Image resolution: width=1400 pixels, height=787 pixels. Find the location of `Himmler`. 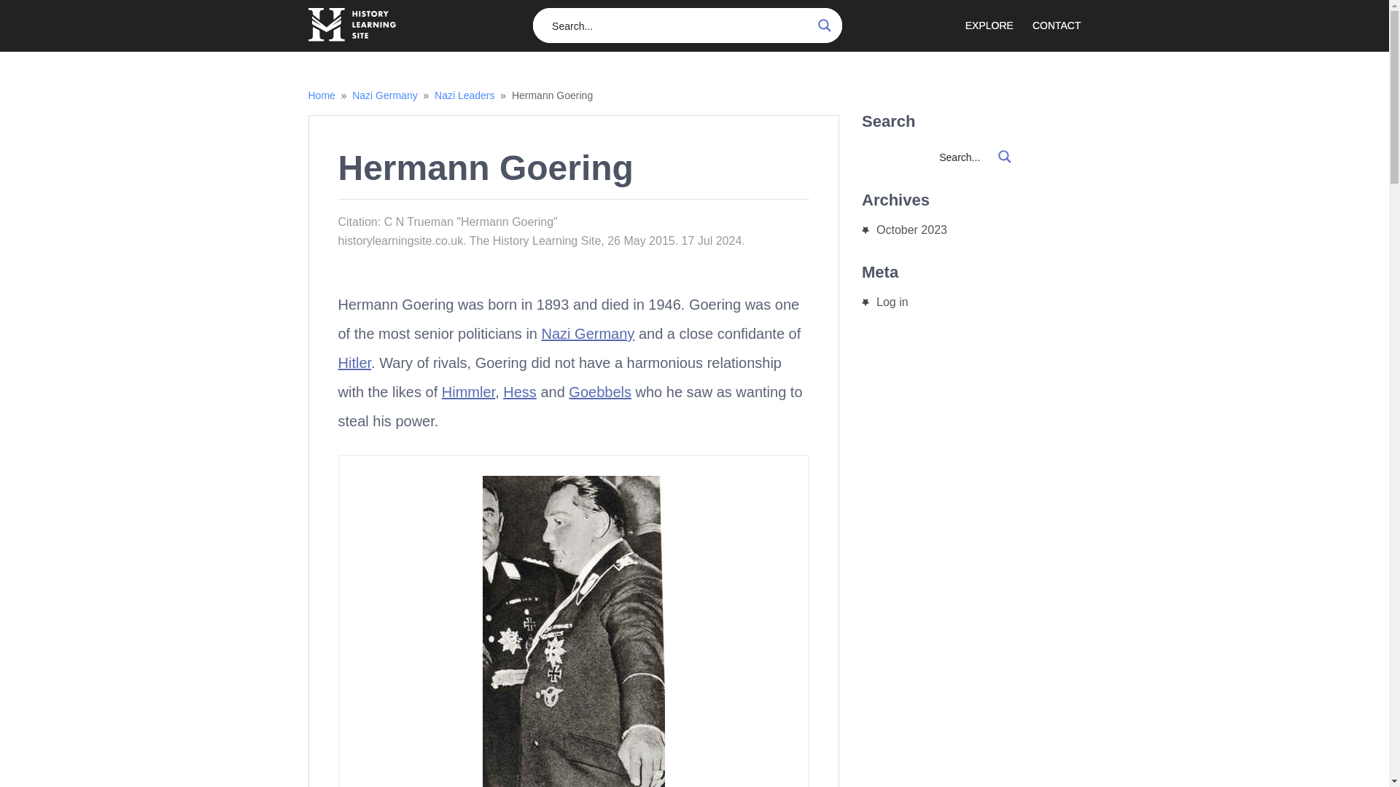

Himmler is located at coordinates (468, 392).